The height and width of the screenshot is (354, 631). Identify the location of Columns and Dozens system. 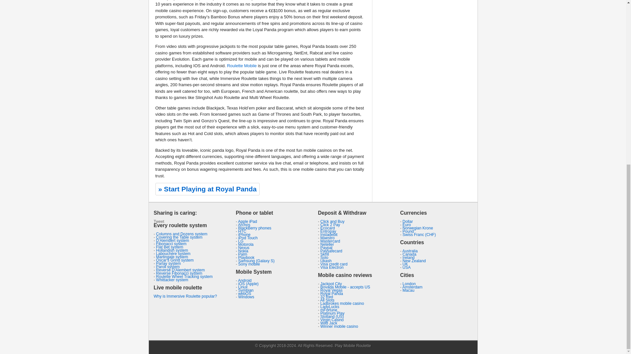
(181, 234).